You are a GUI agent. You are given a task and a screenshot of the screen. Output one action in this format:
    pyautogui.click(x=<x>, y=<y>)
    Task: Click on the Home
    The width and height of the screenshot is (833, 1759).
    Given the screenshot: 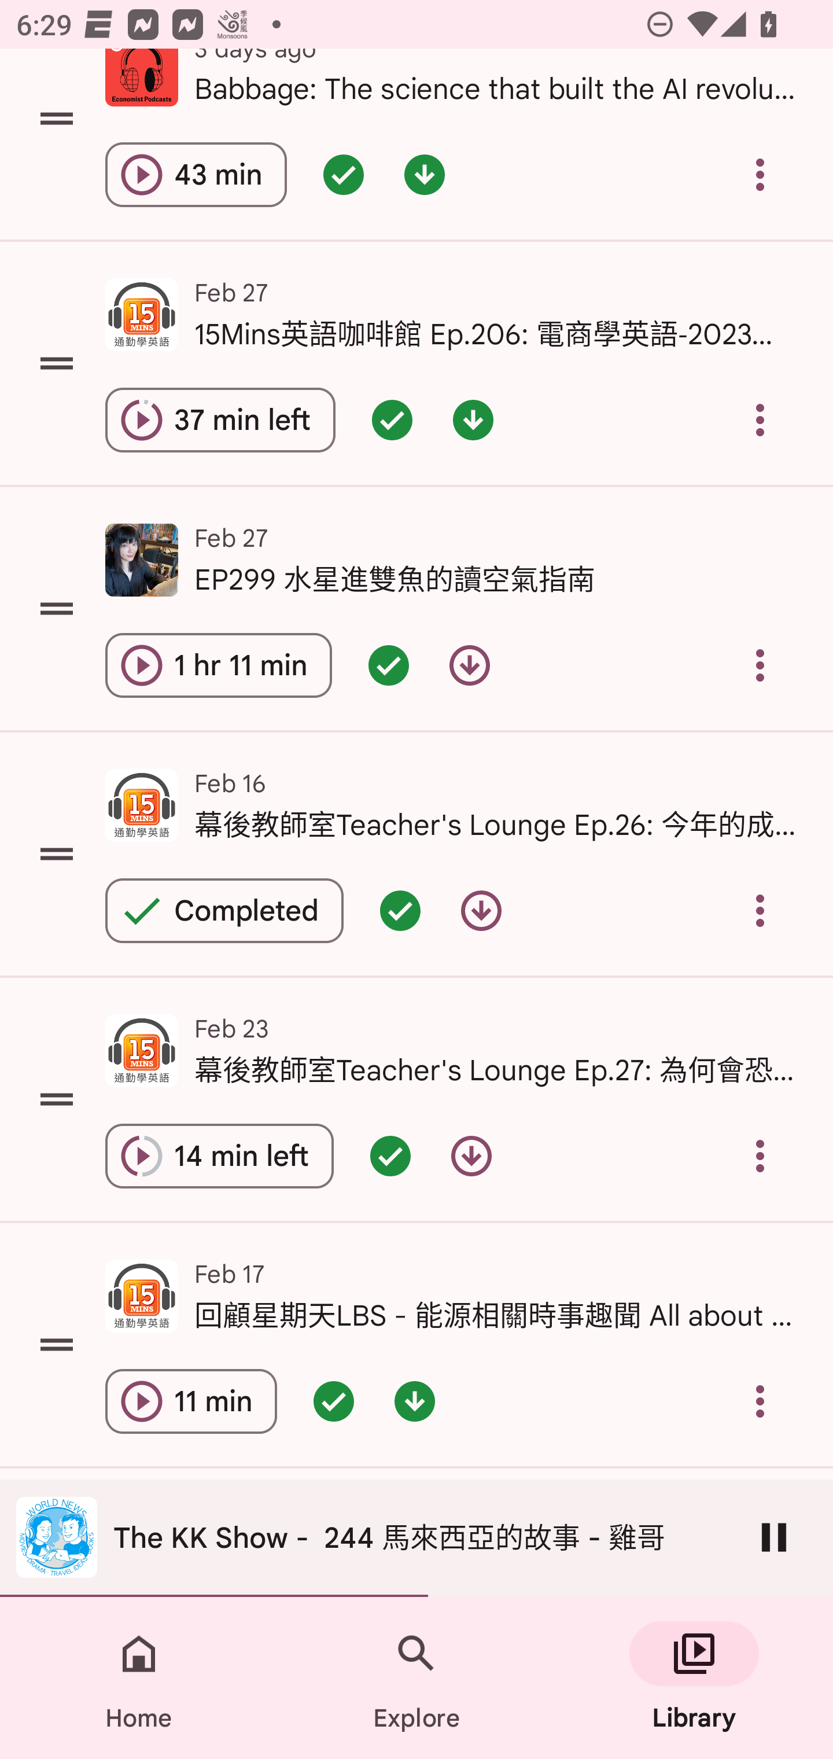 What is the action you would take?
    pyautogui.click(x=139, y=1678)
    